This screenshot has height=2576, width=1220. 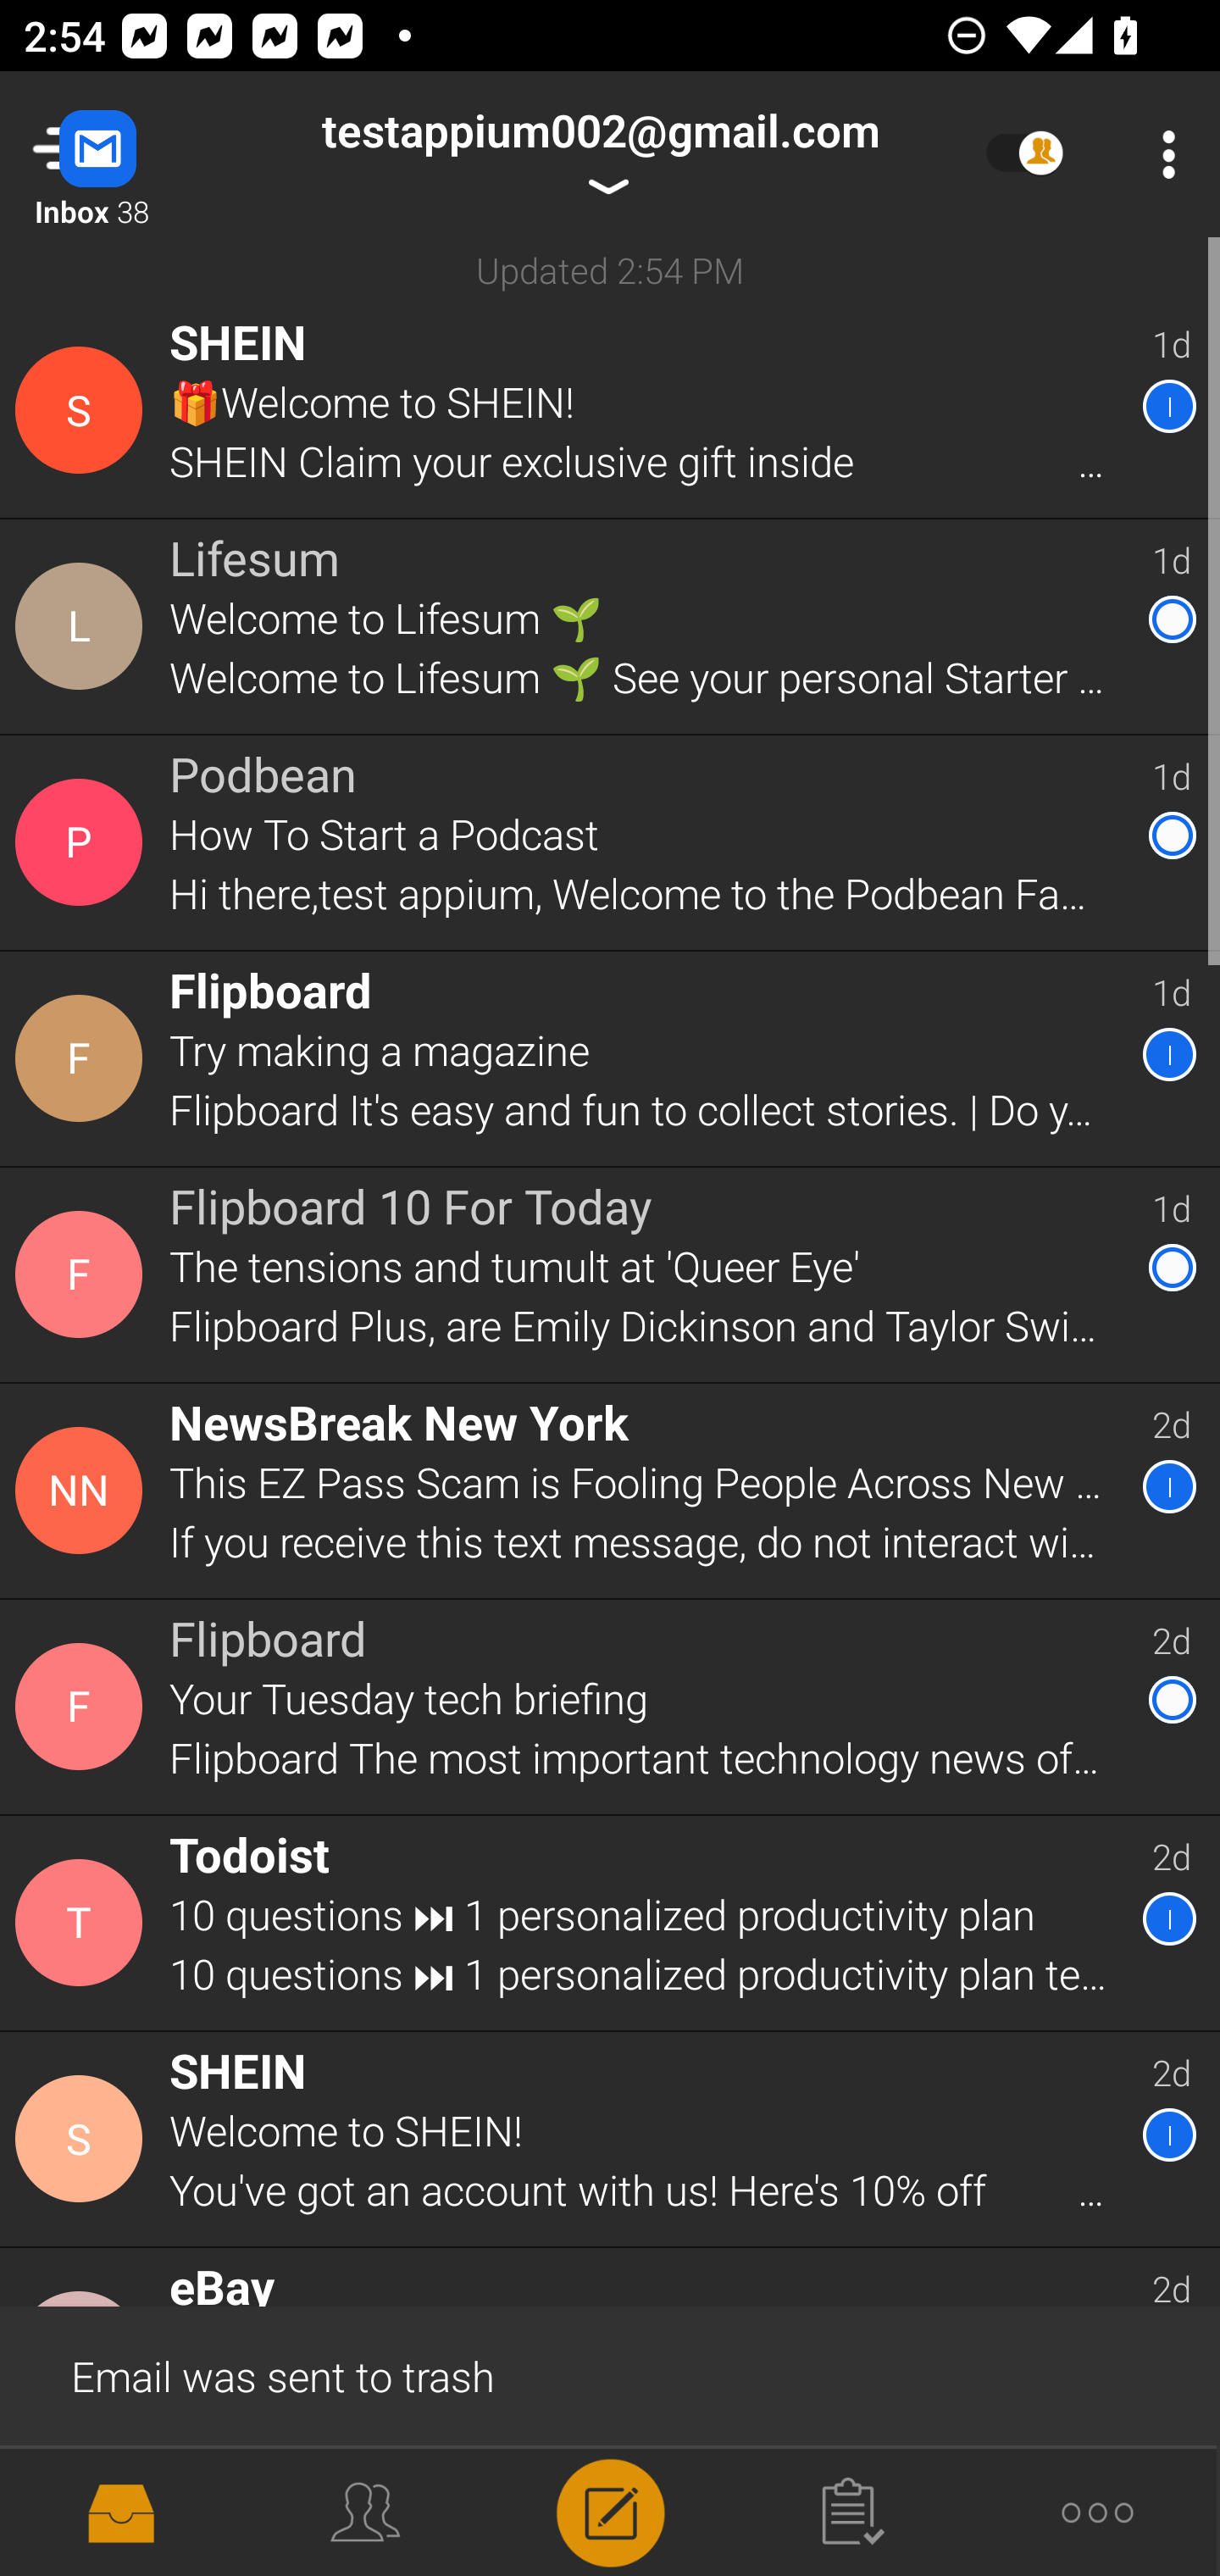 I want to click on Updated 2:54 PM, so click(x=610, y=269).